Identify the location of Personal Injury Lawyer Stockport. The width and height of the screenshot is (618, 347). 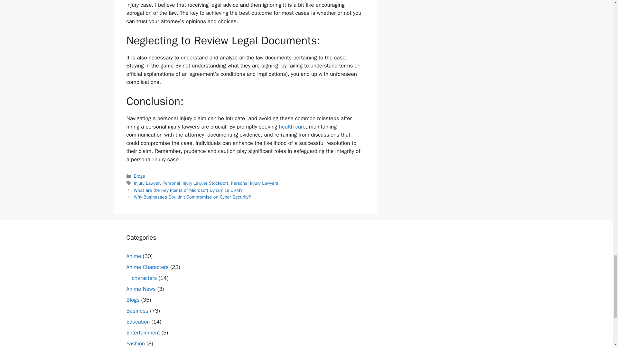
(195, 183).